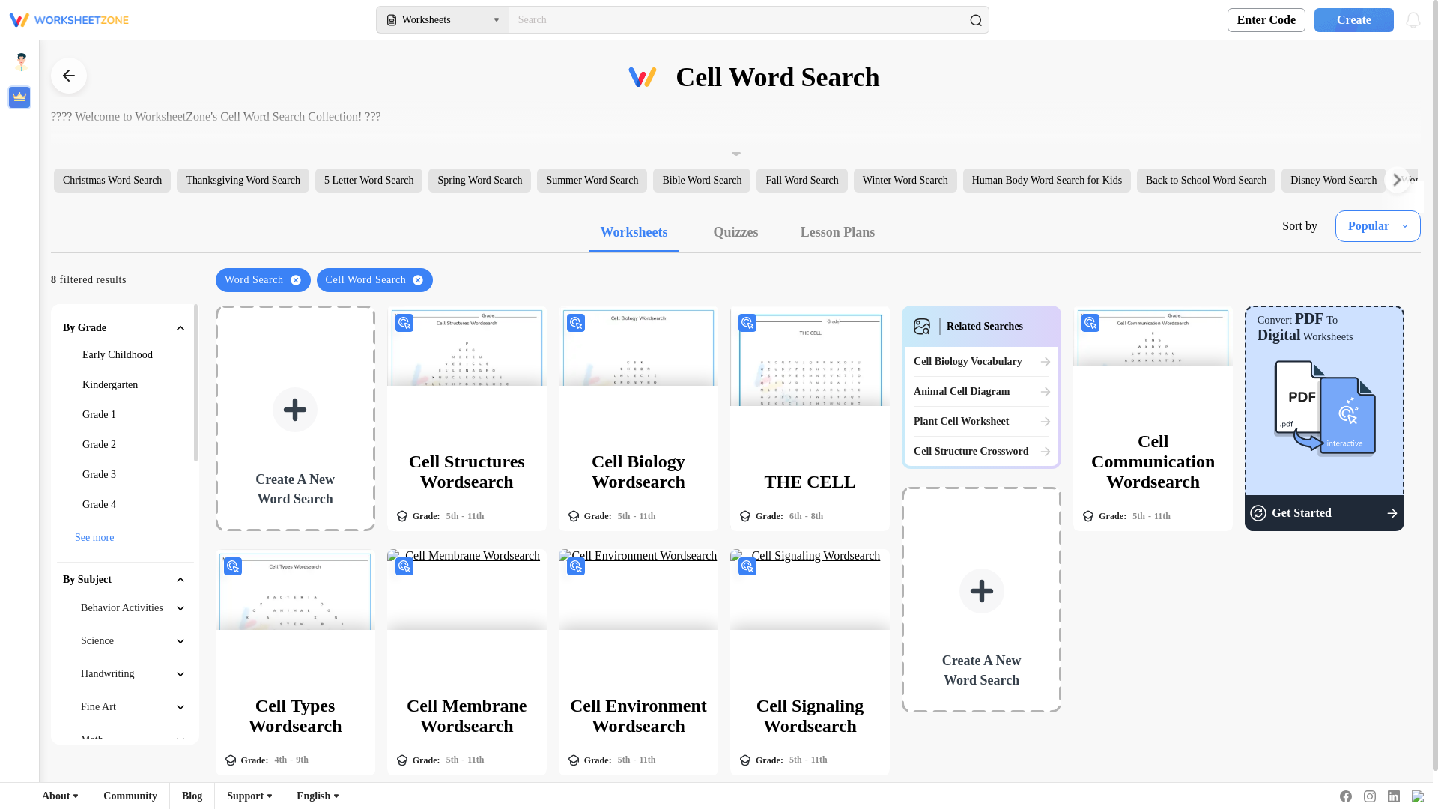 The image size is (1438, 809). Describe the element at coordinates (243, 180) in the screenshot. I see `Thanksgiving Word Search` at that location.